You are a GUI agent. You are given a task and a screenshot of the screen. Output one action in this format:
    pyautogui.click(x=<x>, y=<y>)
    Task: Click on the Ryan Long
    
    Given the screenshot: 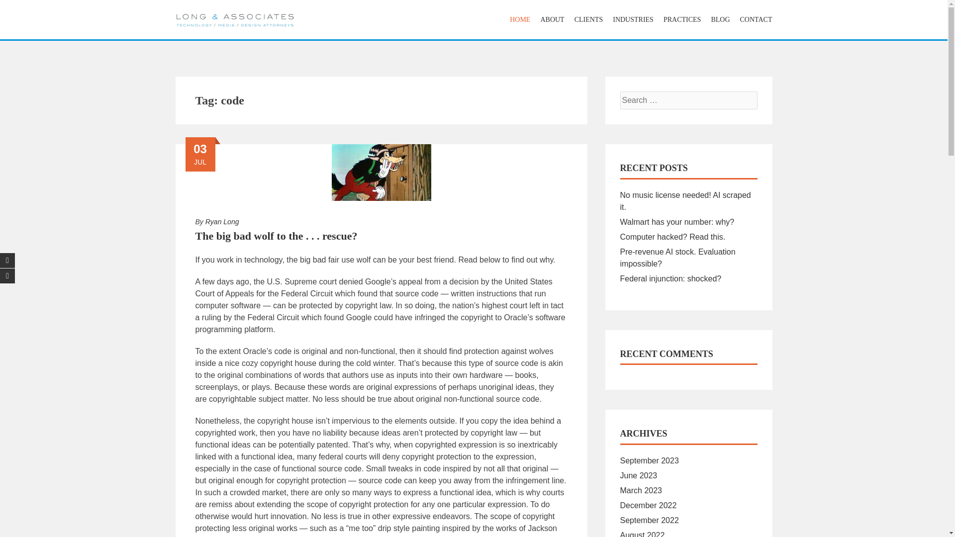 What is the action you would take?
    pyautogui.click(x=222, y=222)
    